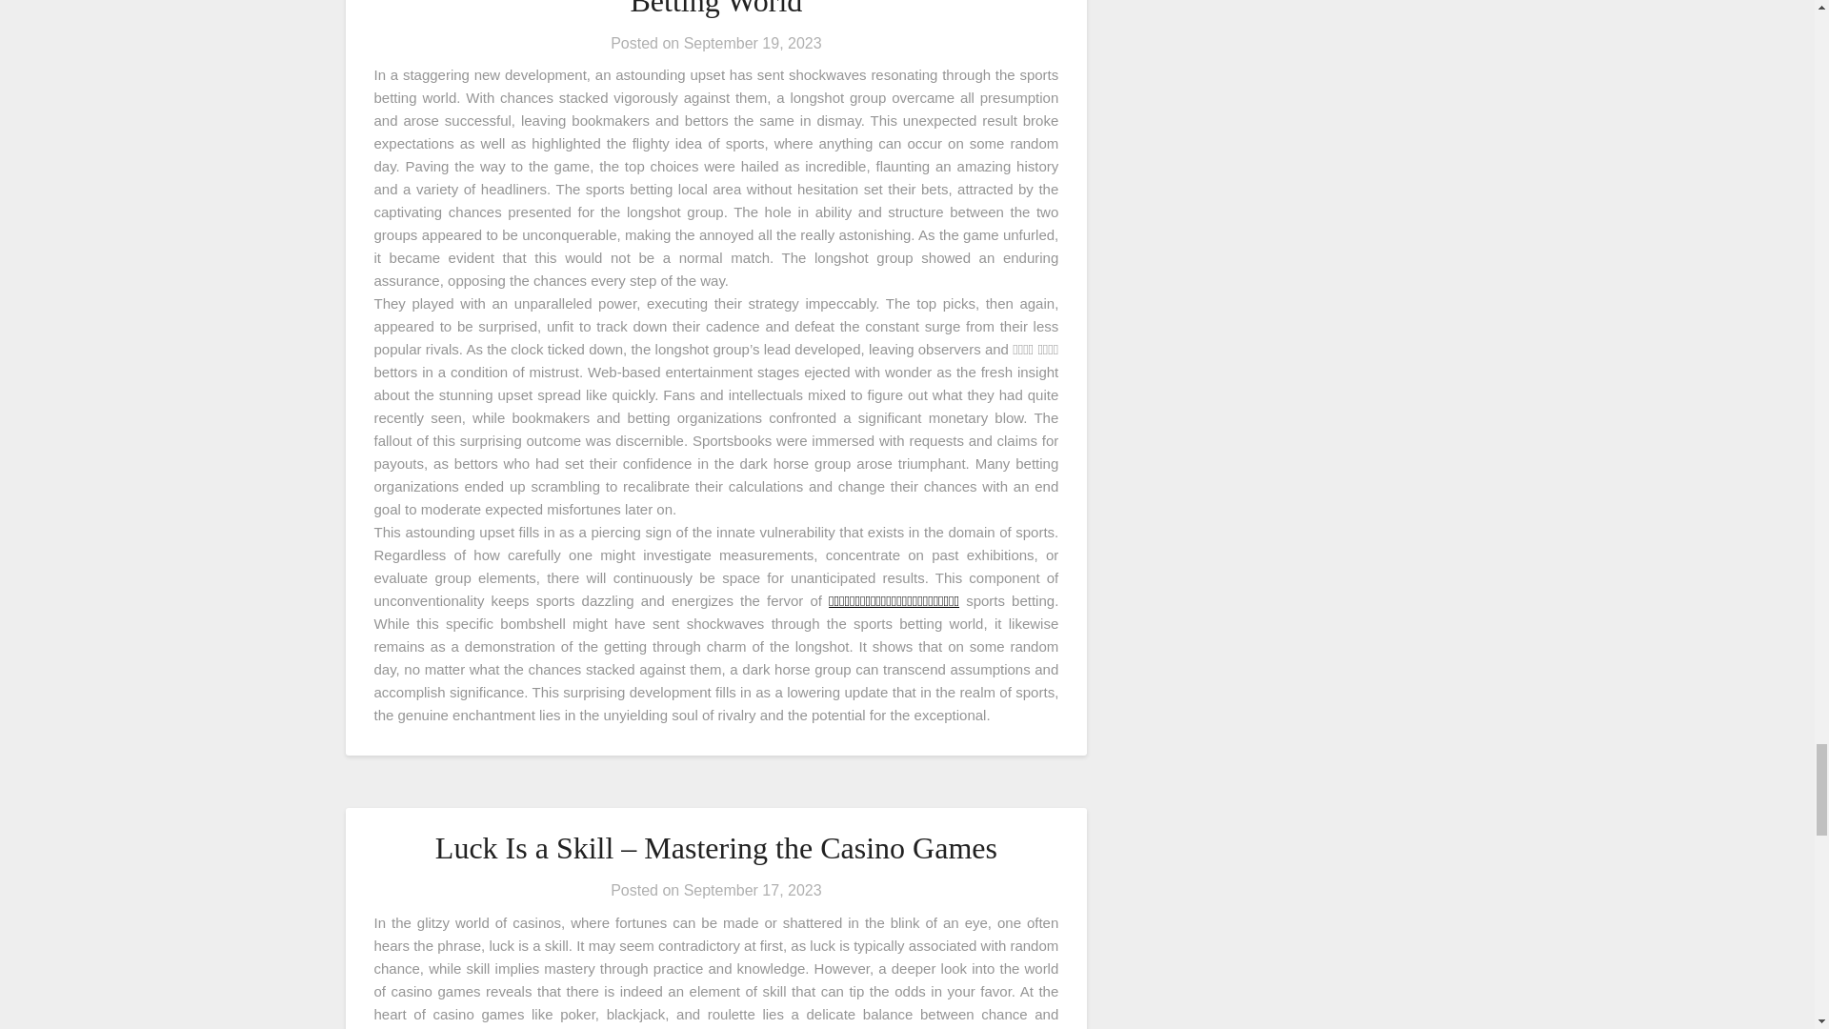 This screenshot has height=1029, width=1829. What do you see at coordinates (753, 43) in the screenshot?
I see `September 19, 2023` at bounding box center [753, 43].